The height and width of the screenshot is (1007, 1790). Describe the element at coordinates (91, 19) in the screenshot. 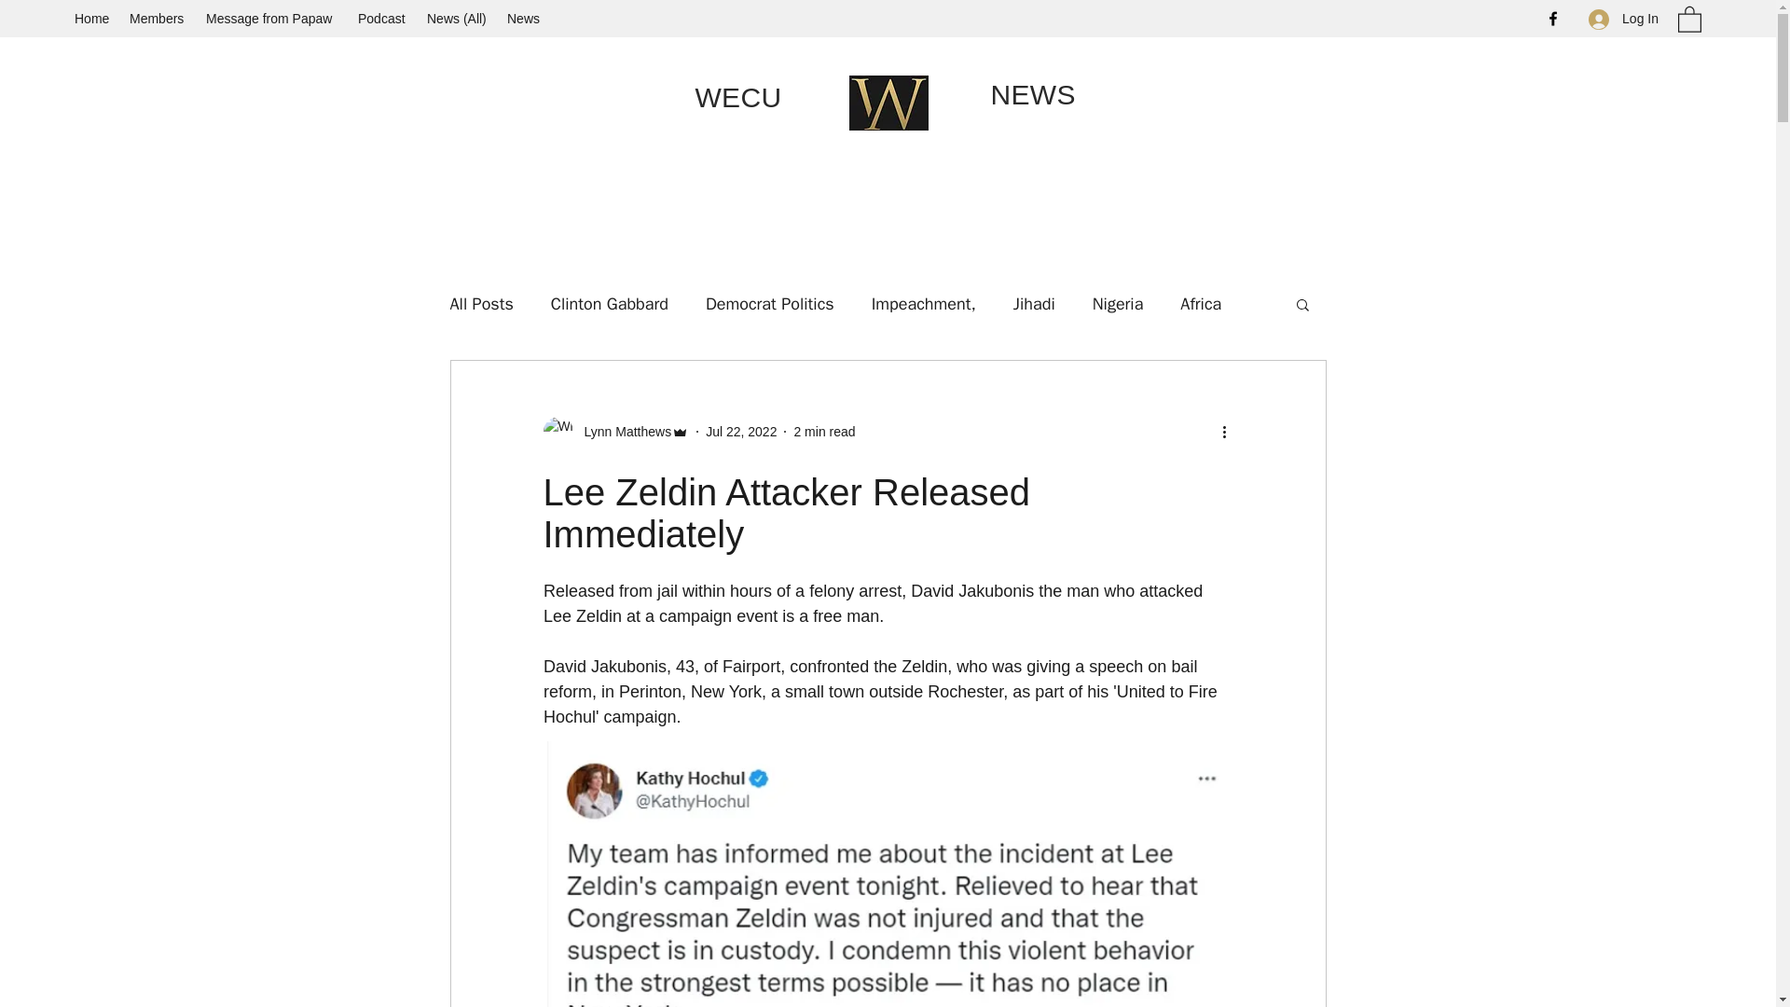

I see `Home` at that location.